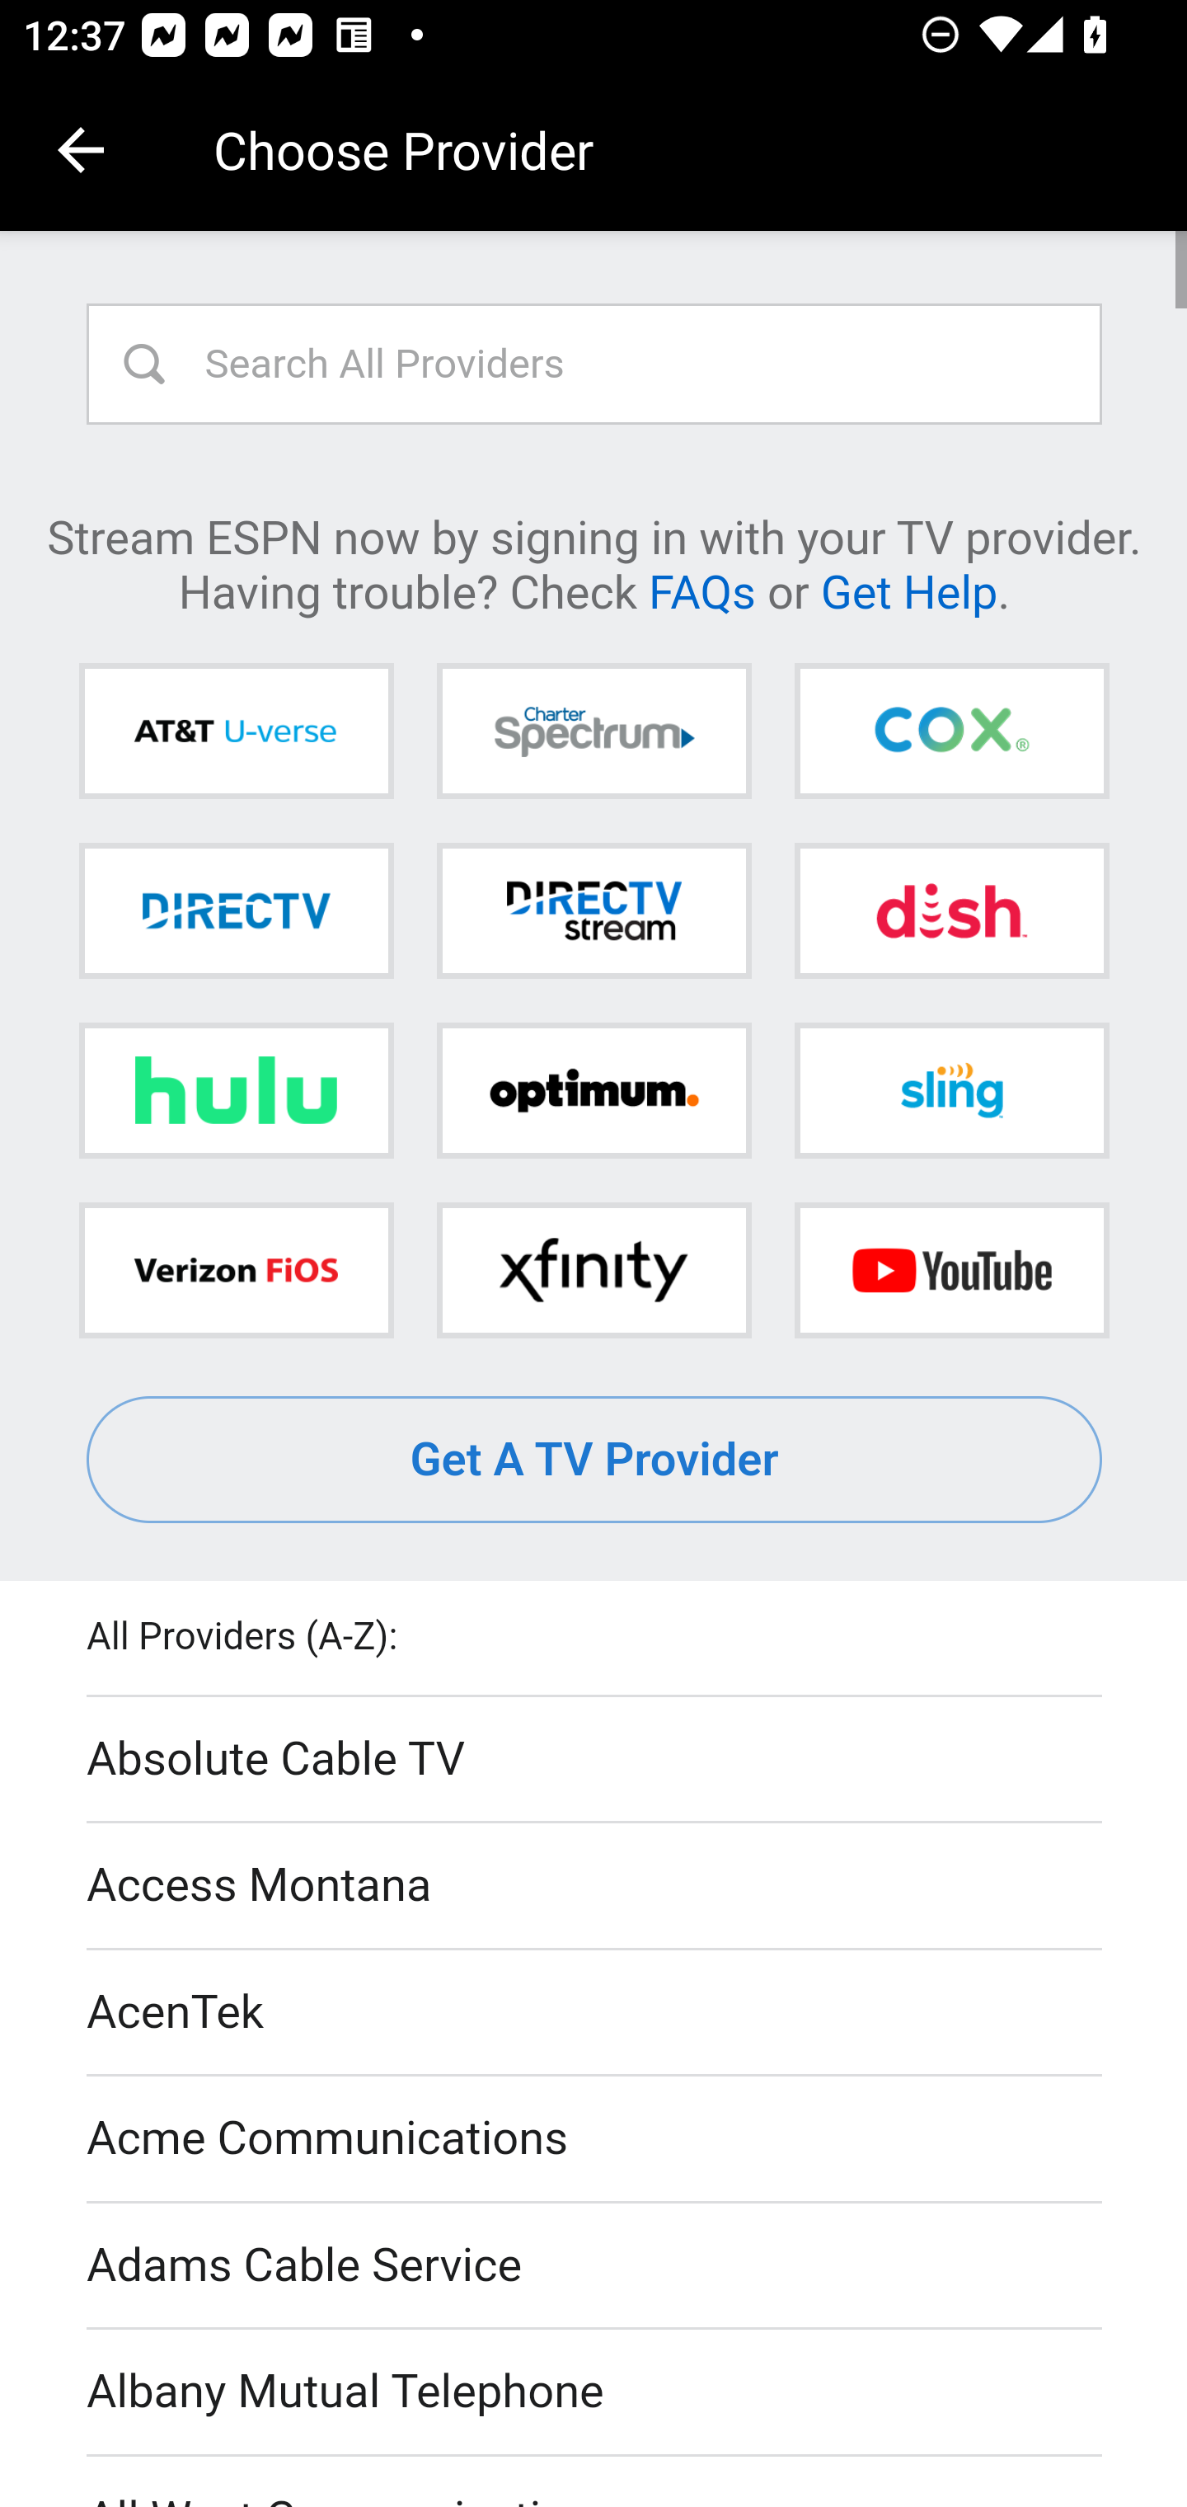 The height and width of the screenshot is (2507, 1187). What do you see at coordinates (595, 1885) in the screenshot?
I see `Access Montana` at bounding box center [595, 1885].